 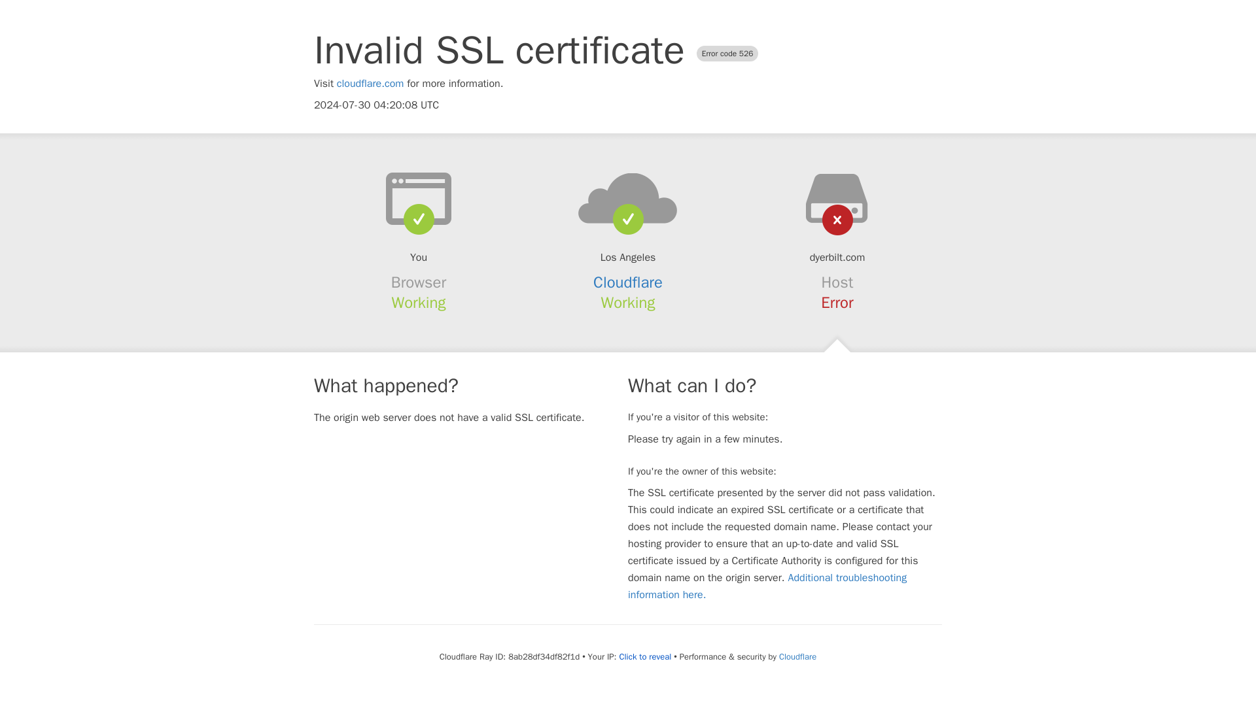 I want to click on cloudflare.com, so click(x=370, y=84).